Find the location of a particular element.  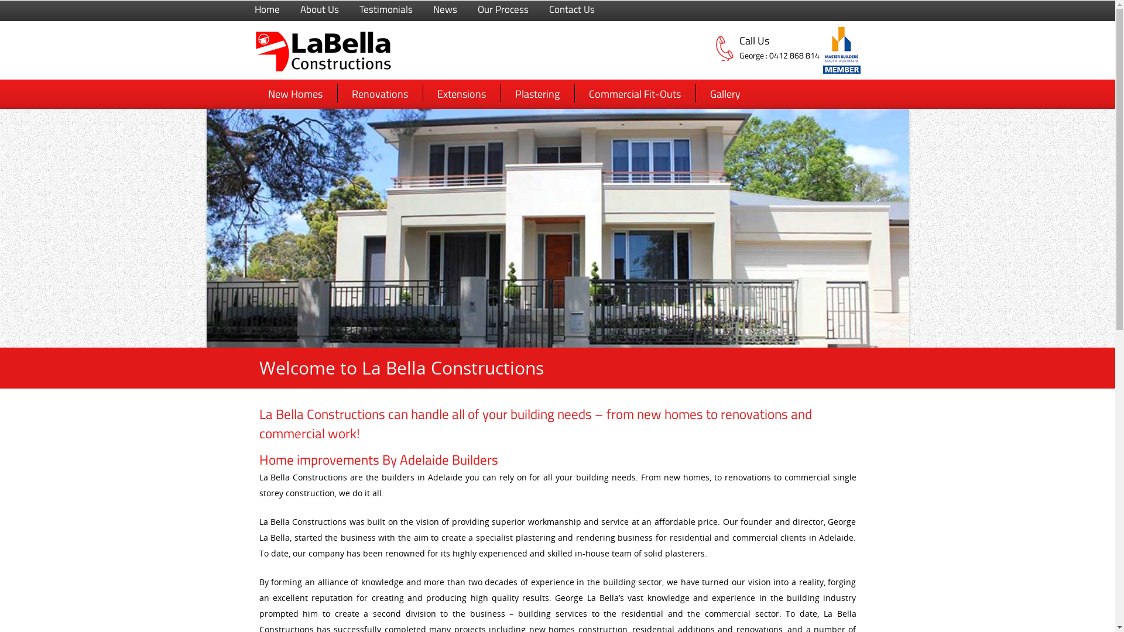

Gallery is located at coordinates (725, 94).